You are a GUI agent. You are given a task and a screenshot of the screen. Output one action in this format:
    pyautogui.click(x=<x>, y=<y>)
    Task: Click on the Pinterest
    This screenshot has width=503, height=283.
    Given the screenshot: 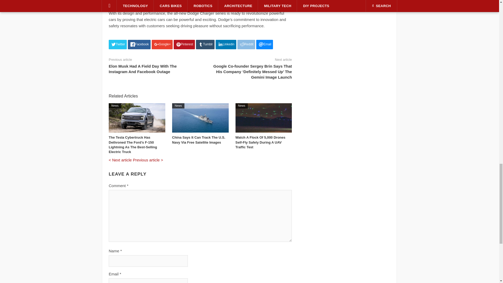 What is the action you would take?
    pyautogui.click(x=184, y=45)
    